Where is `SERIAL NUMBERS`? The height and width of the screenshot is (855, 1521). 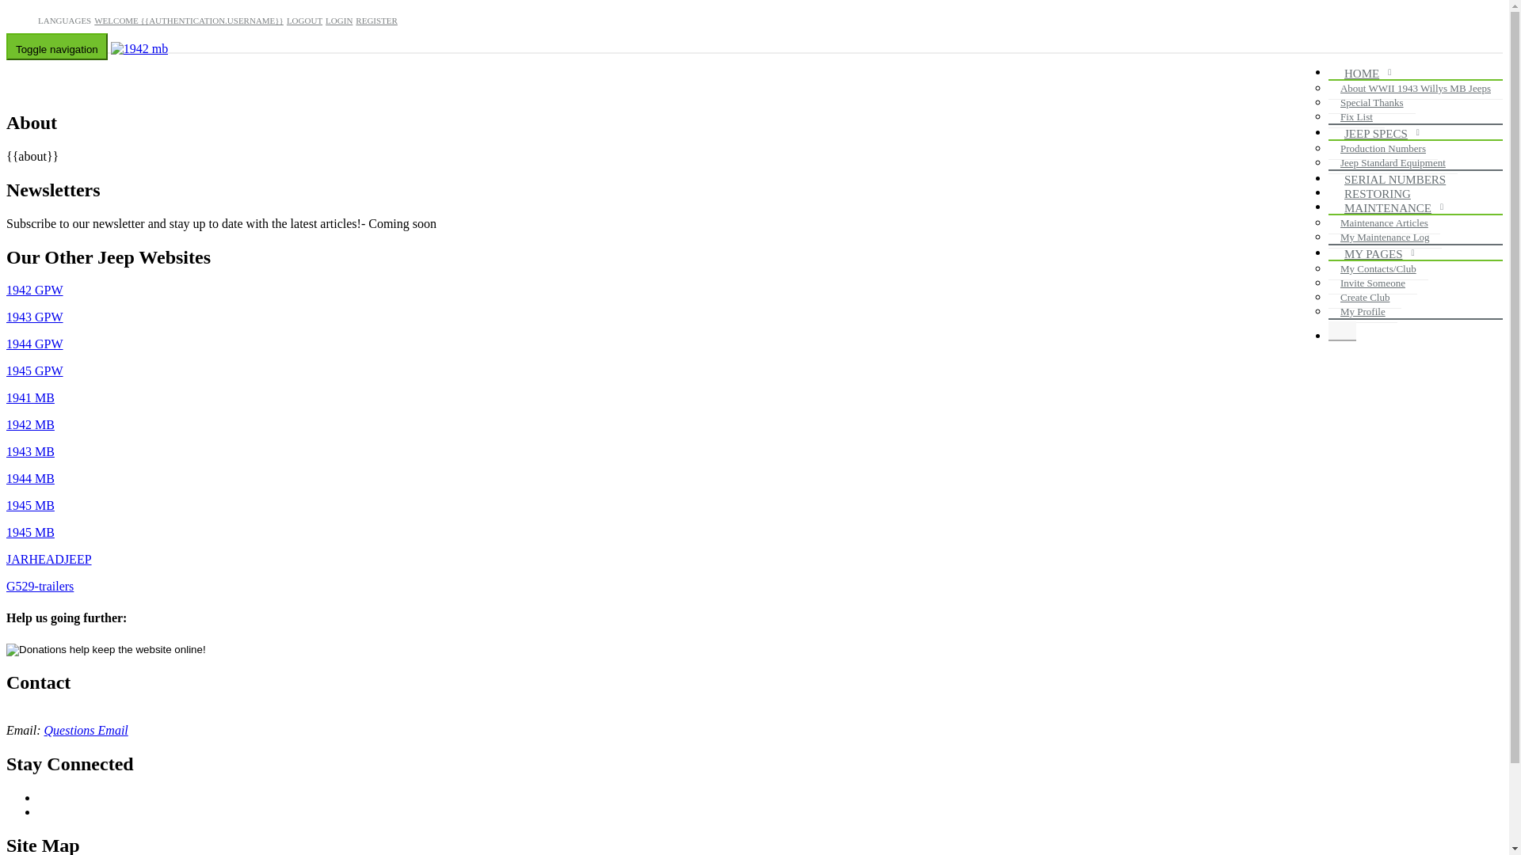 SERIAL NUMBERS is located at coordinates (1399, 180).